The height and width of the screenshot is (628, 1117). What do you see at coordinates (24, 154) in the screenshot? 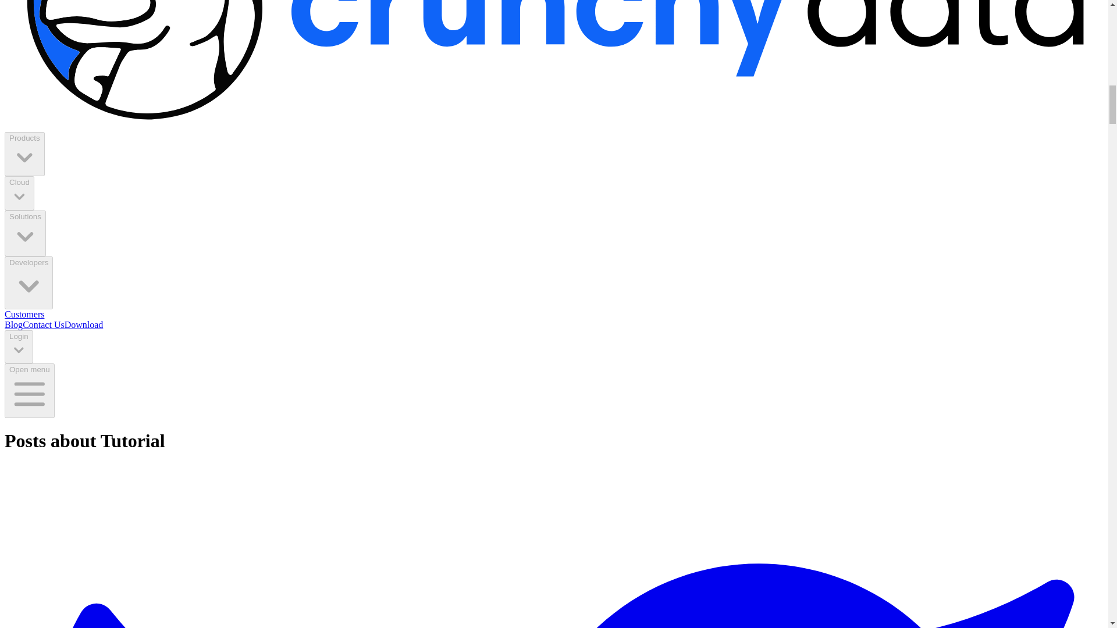
I see `Products` at bounding box center [24, 154].